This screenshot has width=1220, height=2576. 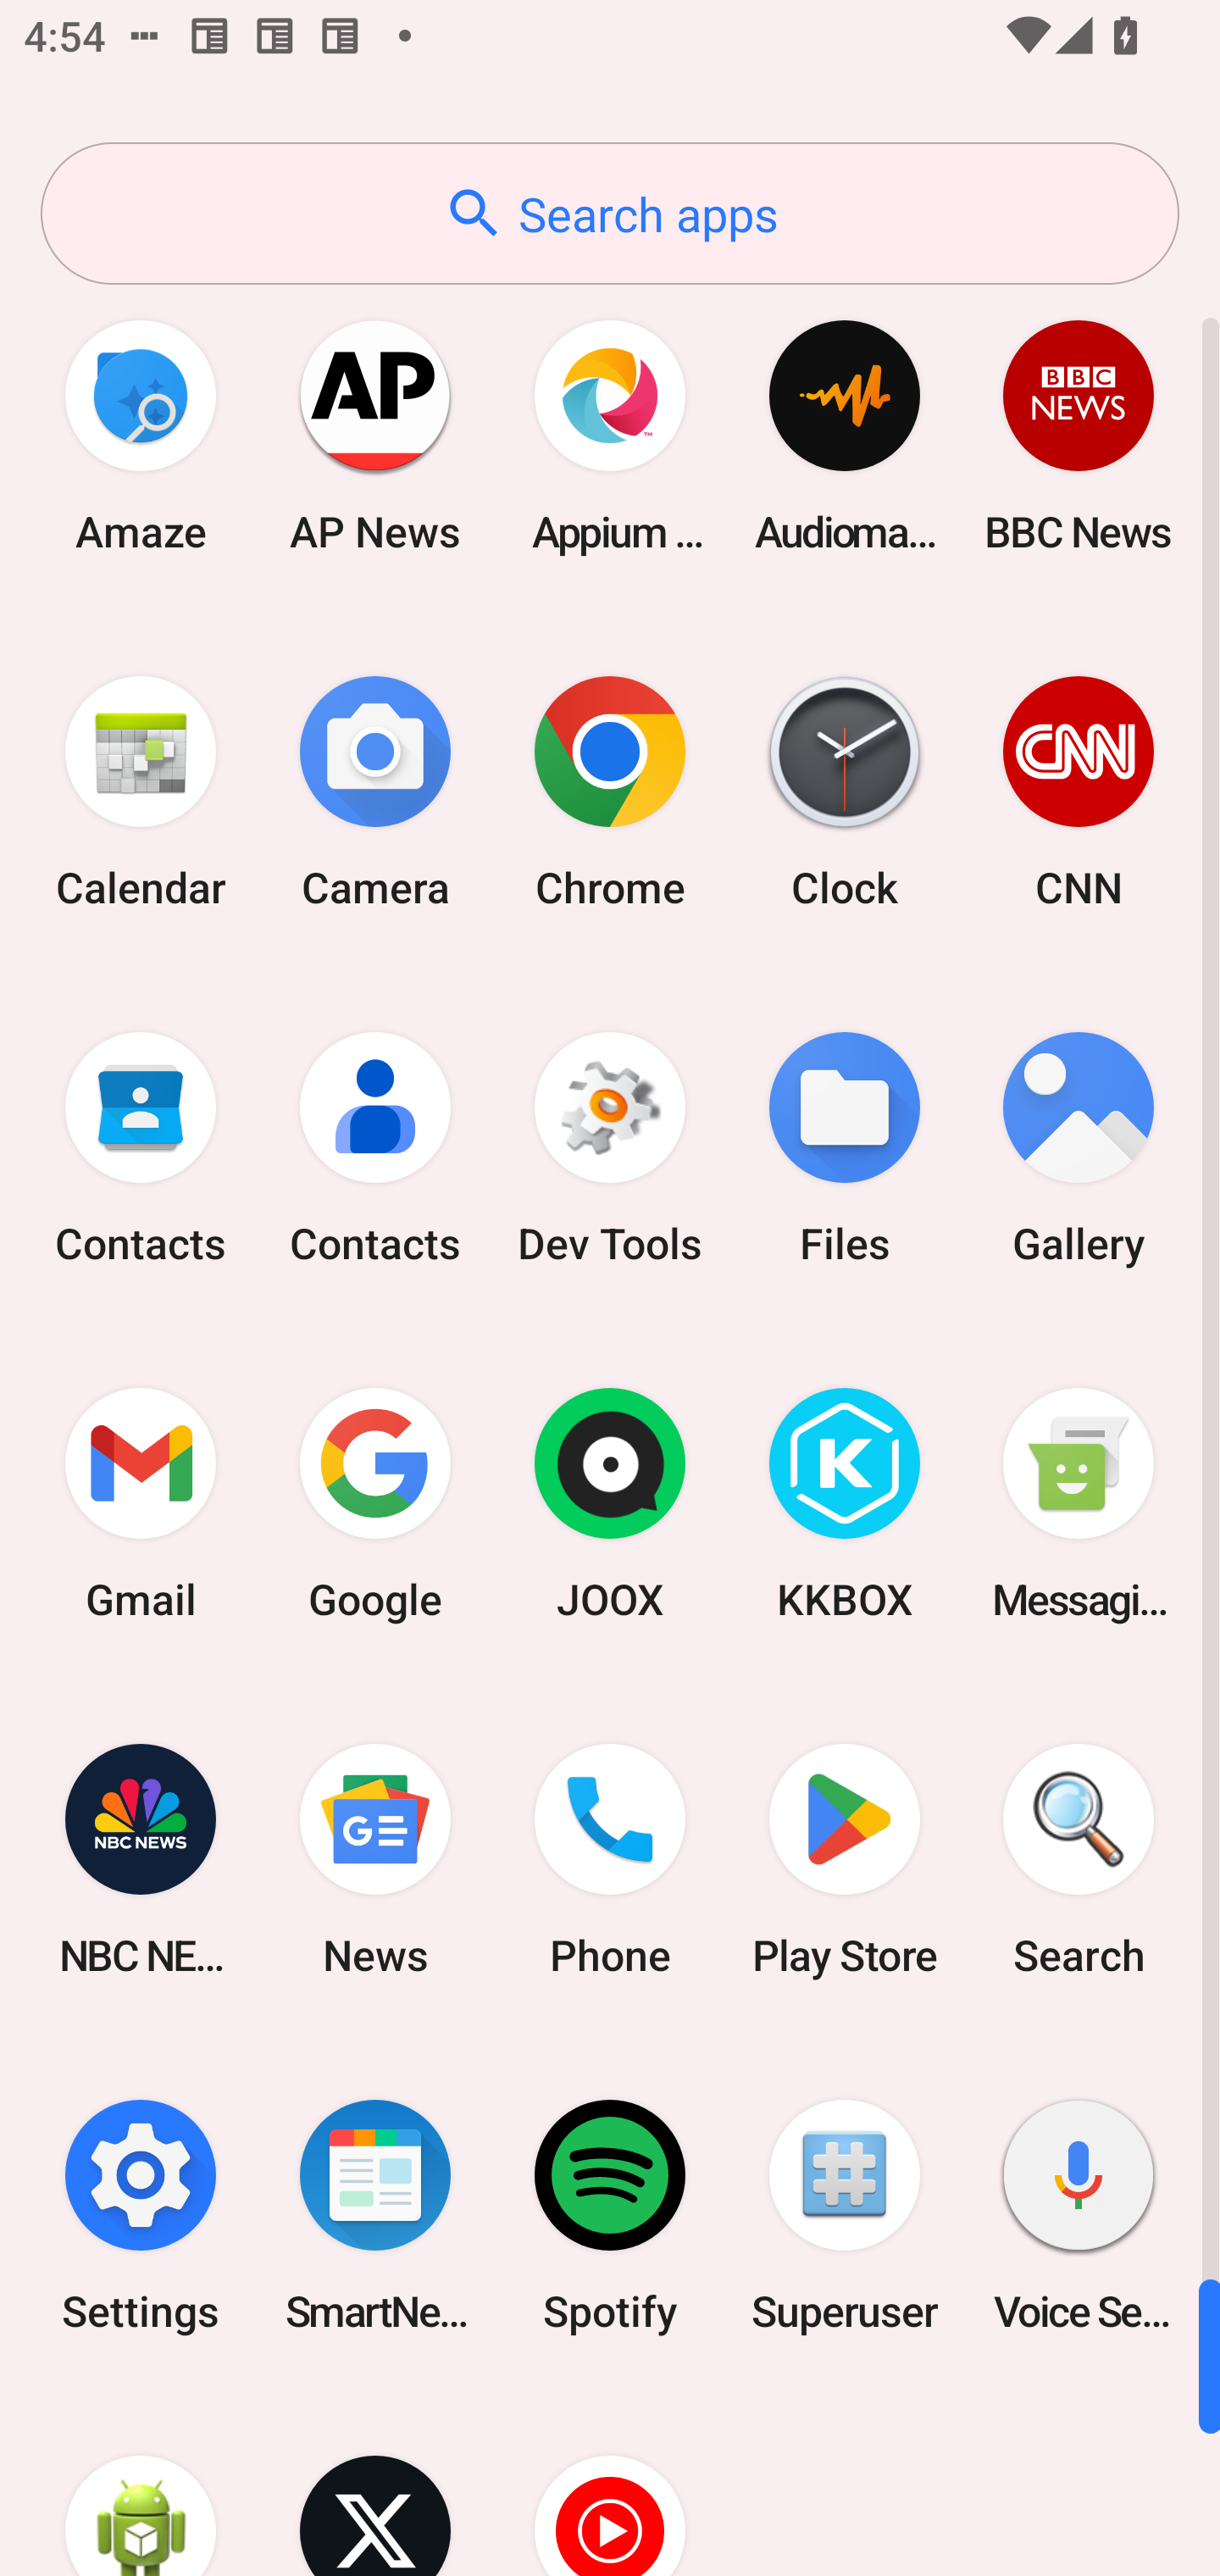 What do you see at coordinates (610, 214) in the screenshot?
I see `  Search apps` at bounding box center [610, 214].